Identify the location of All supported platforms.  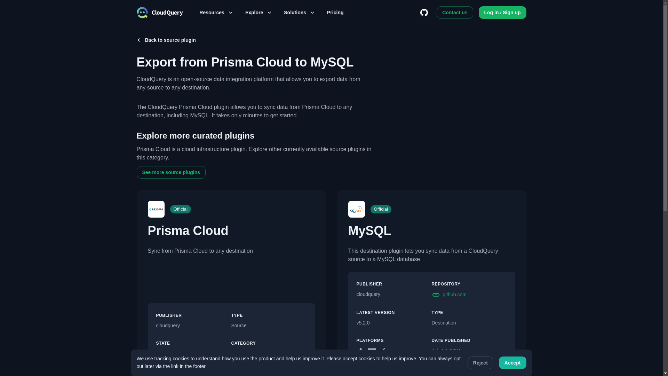
(401, 352).